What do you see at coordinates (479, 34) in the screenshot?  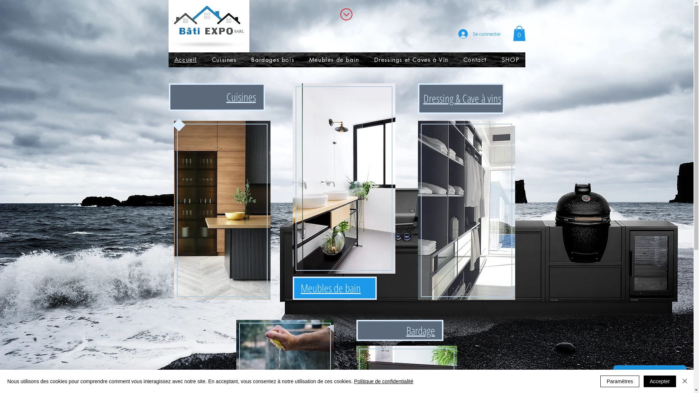 I see `Se connecter` at bounding box center [479, 34].